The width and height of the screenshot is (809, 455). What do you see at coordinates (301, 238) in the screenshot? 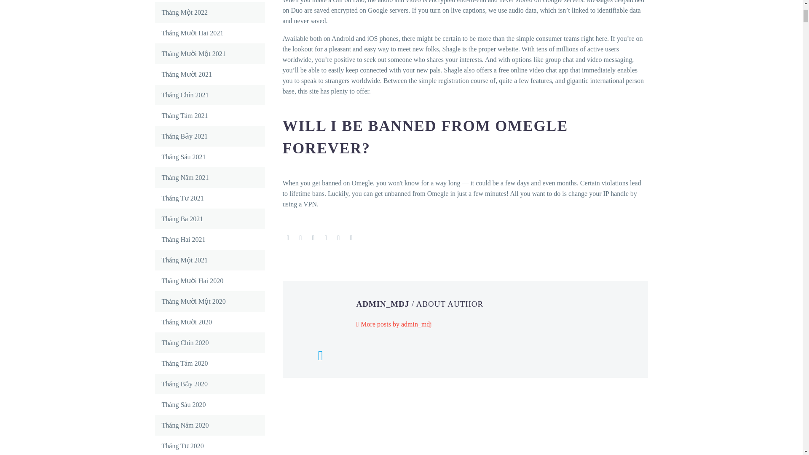
I see `Twitter` at bounding box center [301, 238].